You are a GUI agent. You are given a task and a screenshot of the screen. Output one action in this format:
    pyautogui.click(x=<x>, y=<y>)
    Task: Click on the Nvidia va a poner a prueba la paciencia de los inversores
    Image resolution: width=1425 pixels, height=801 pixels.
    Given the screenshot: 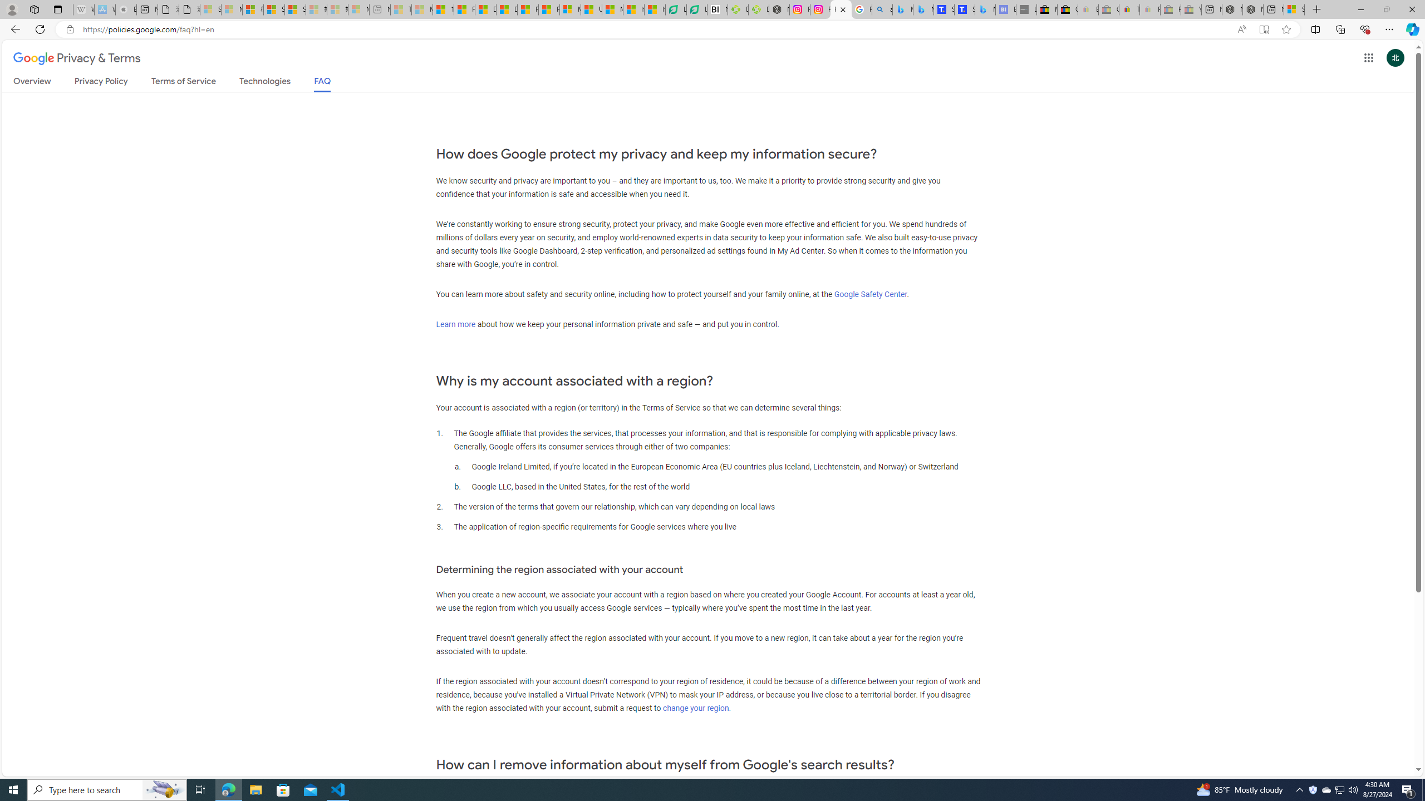 What is the action you would take?
    pyautogui.click(x=717, y=9)
    